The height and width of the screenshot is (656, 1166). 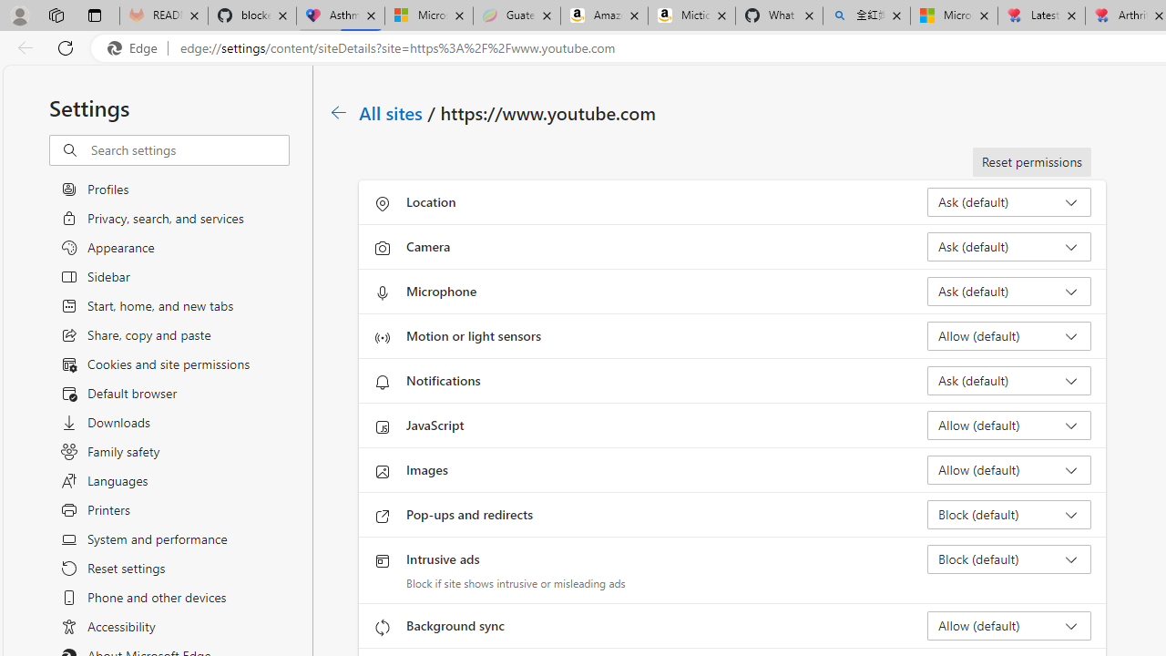 What do you see at coordinates (1009, 335) in the screenshot?
I see `Motion or light sensors Allow (default)` at bounding box center [1009, 335].